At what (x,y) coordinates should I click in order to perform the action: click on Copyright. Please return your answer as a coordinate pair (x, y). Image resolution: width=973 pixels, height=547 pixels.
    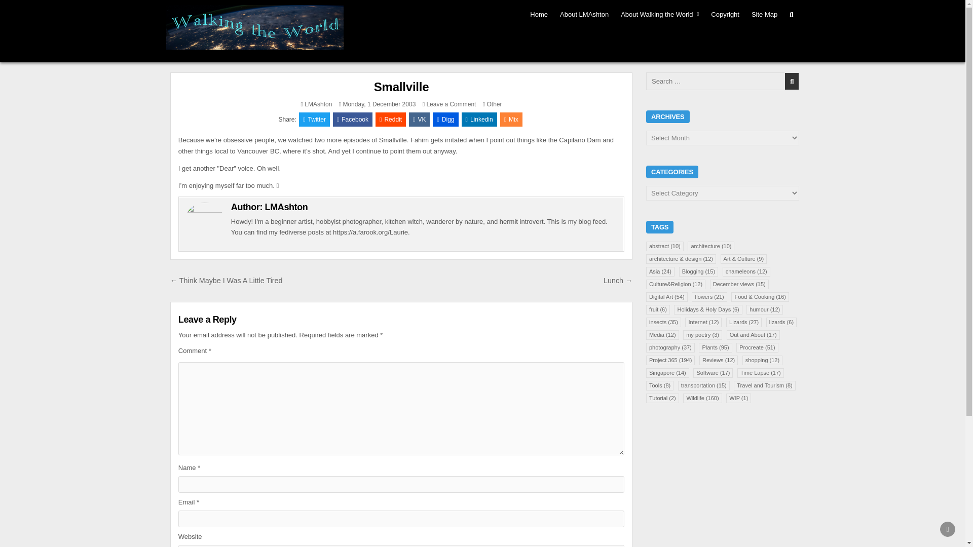
    Looking at the image, I should click on (725, 14).